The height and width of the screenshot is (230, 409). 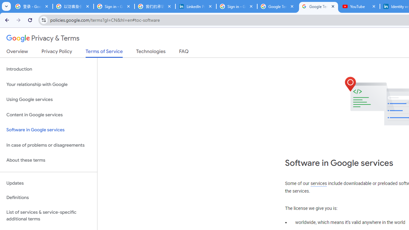 What do you see at coordinates (359, 6) in the screenshot?
I see `YouTube` at bounding box center [359, 6].